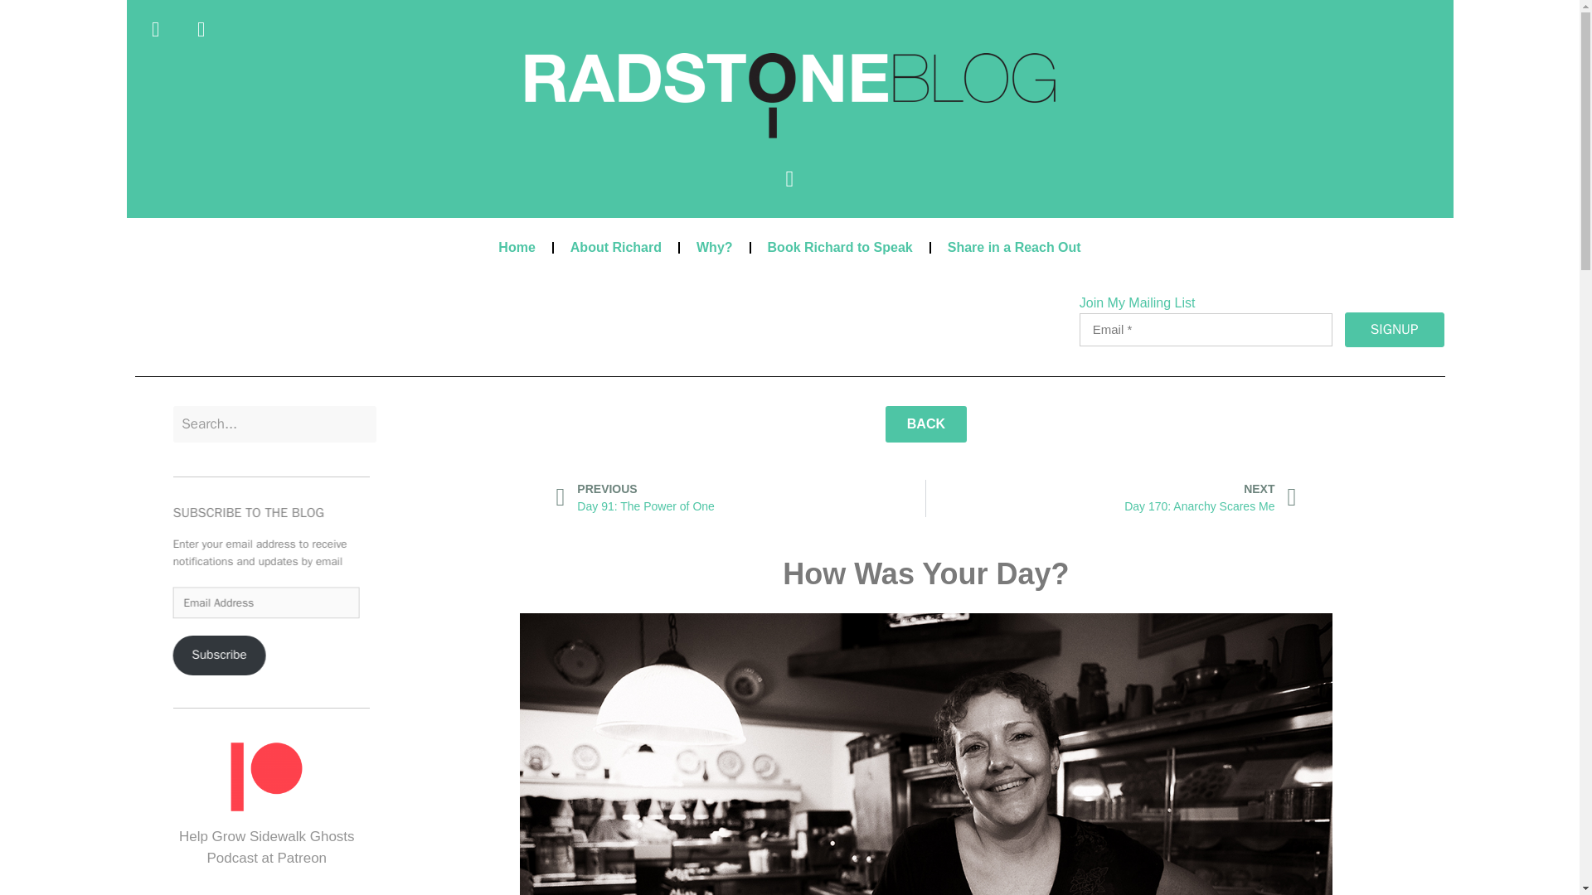 Image resolution: width=1592 pixels, height=895 pixels. I want to click on Subscribe, so click(1015, 247).